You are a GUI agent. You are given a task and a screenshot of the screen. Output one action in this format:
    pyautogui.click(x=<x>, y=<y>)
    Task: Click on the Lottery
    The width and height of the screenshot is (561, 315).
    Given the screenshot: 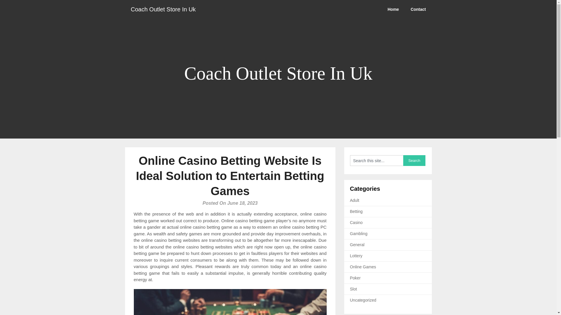 What is the action you would take?
    pyautogui.click(x=356, y=256)
    